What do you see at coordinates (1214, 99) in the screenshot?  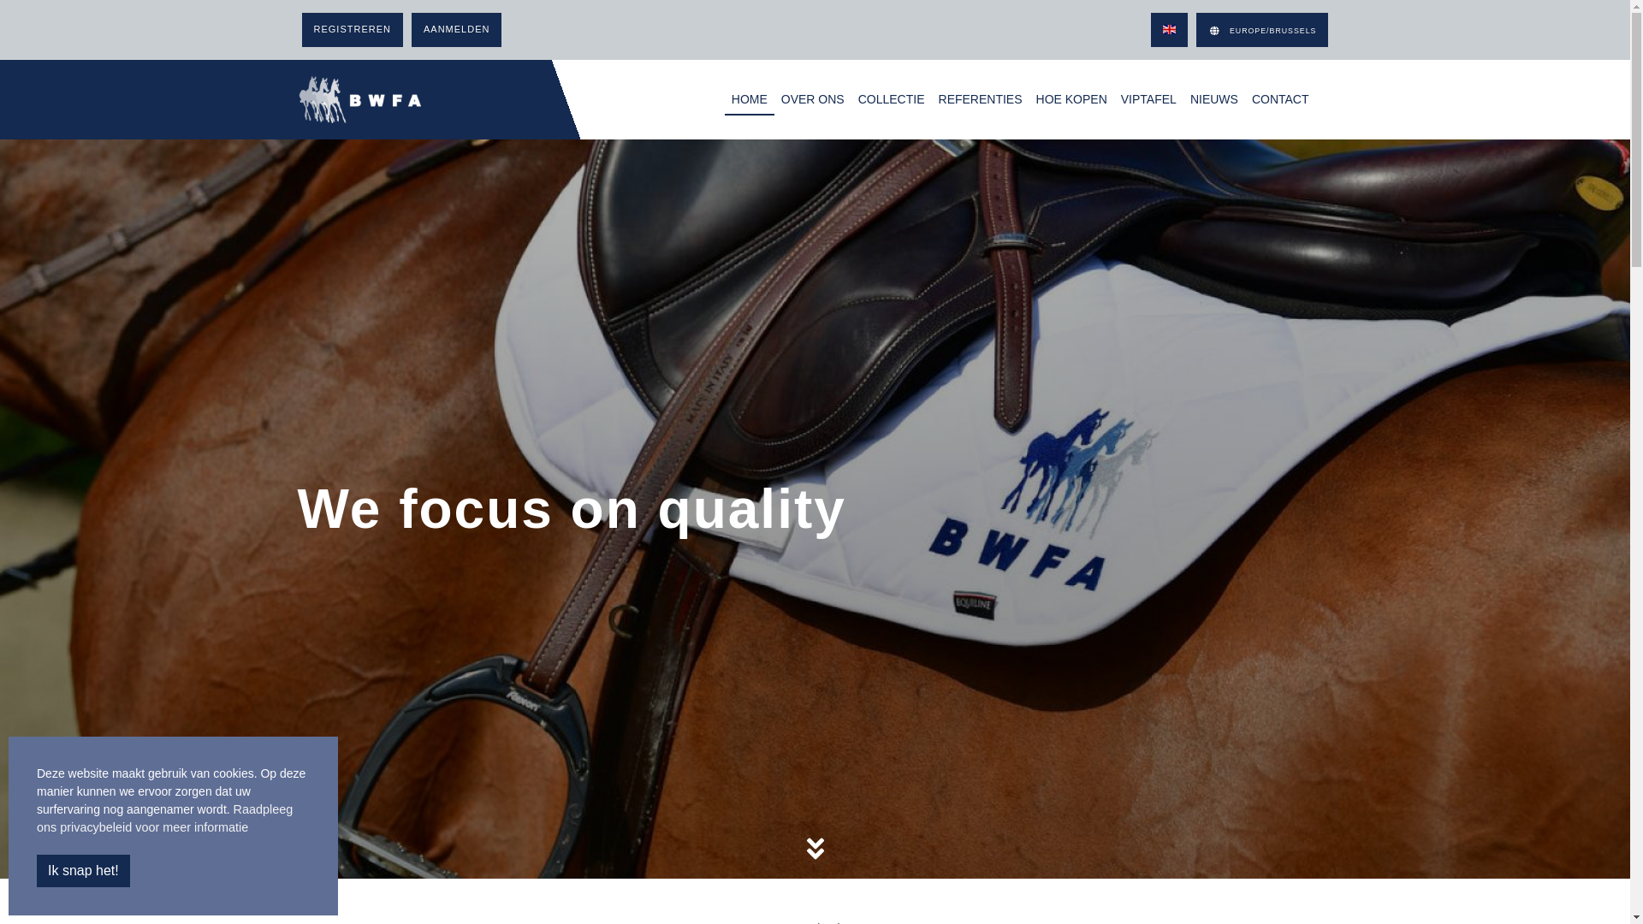 I see `NIEUWS` at bounding box center [1214, 99].